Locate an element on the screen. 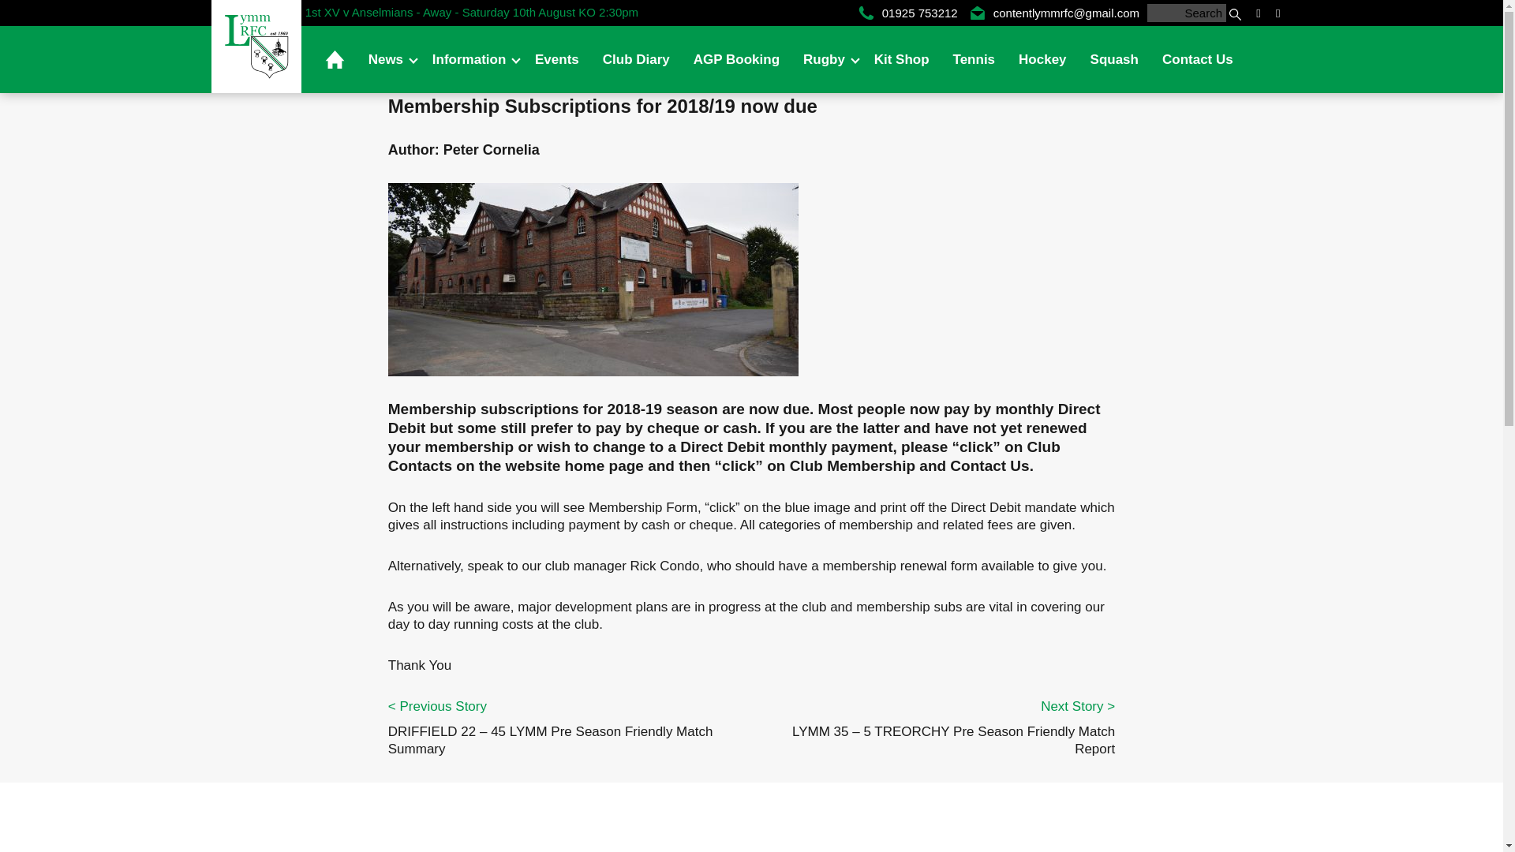  01925 753212 is located at coordinates (907, 13).